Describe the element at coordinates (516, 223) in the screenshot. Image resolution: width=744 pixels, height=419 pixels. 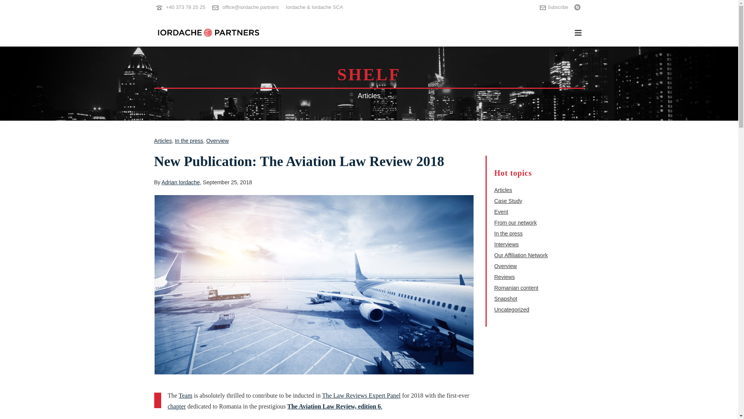
I see `From our network` at that location.